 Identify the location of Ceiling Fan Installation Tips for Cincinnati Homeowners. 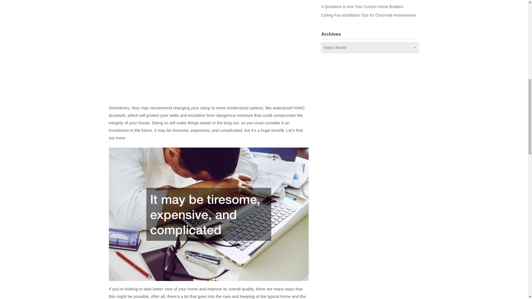
(369, 15).